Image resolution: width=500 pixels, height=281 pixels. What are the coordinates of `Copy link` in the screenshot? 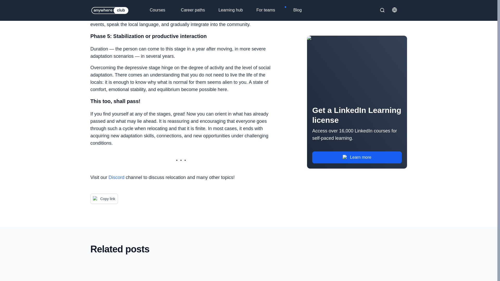 It's located at (104, 199).